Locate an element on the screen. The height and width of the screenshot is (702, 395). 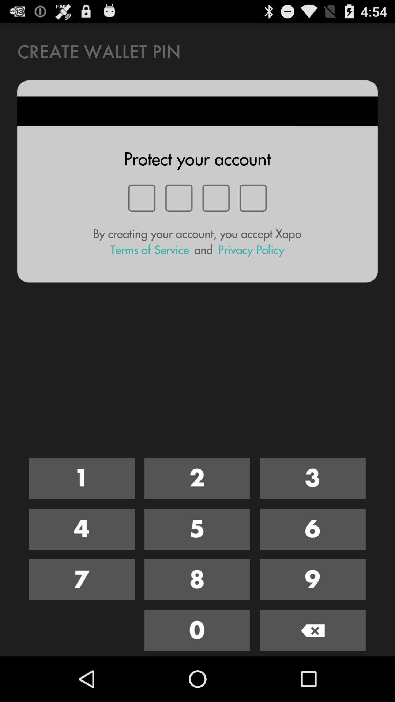
create four digit pin is located at coordinates (197, 529).